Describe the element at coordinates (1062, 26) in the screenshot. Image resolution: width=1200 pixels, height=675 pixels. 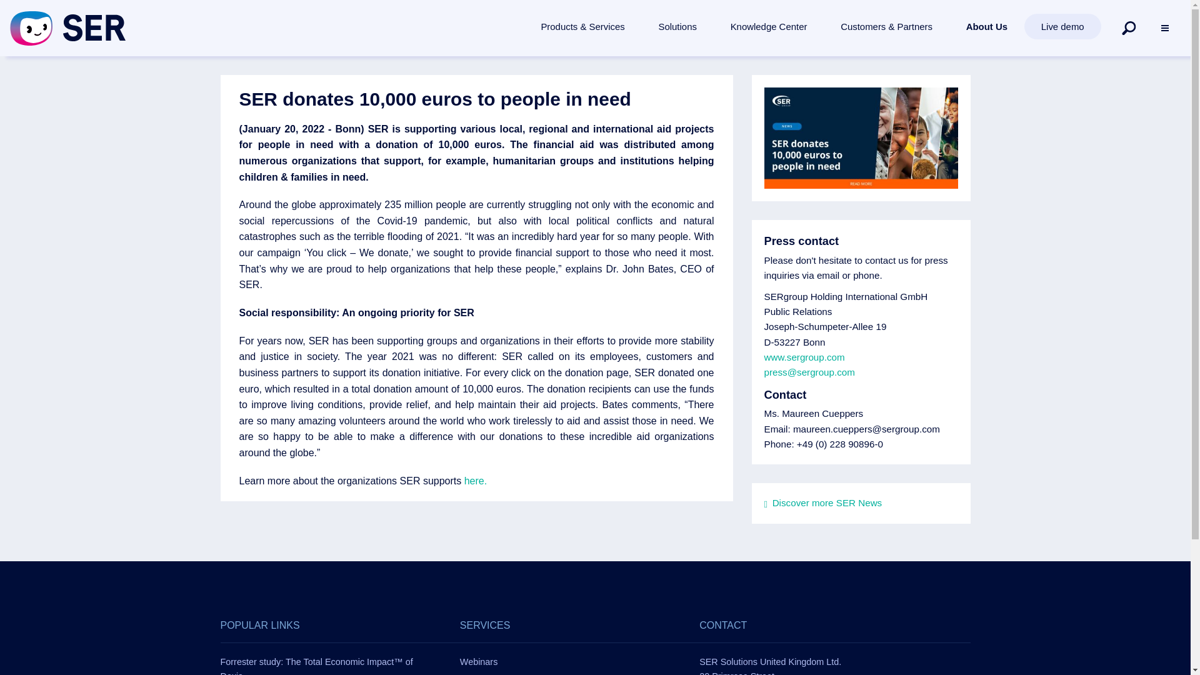
I see `Live demo` at that location.